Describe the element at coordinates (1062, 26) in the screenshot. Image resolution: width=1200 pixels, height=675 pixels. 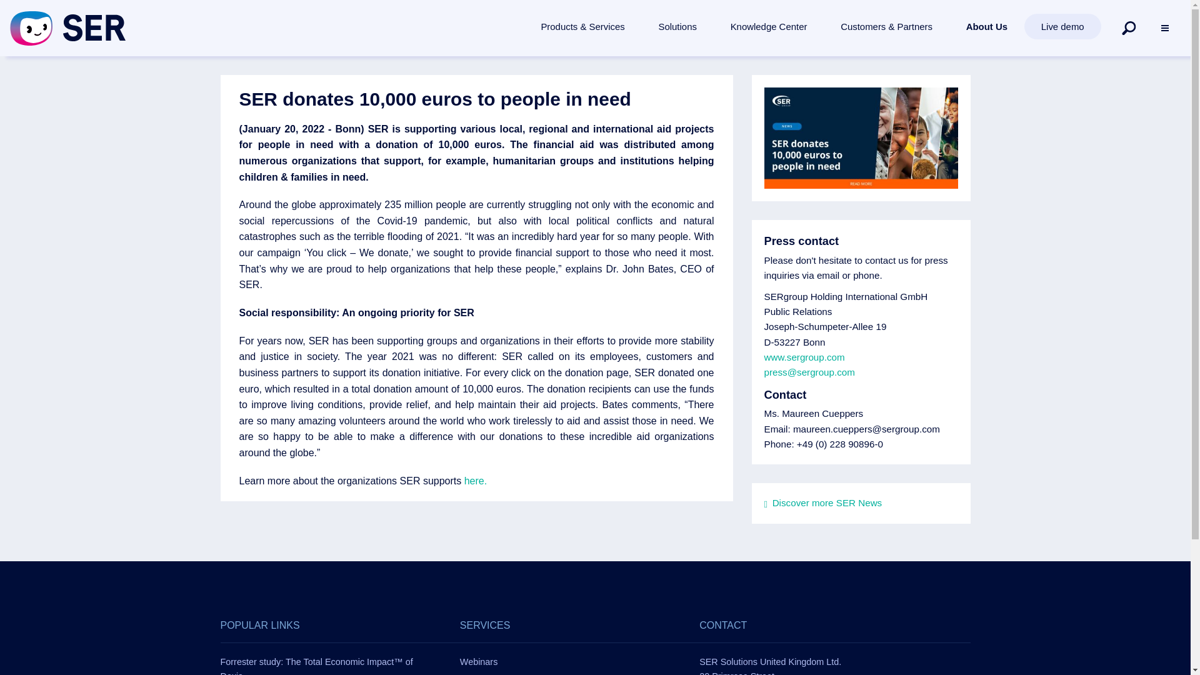
I see `Live demo` at that location.